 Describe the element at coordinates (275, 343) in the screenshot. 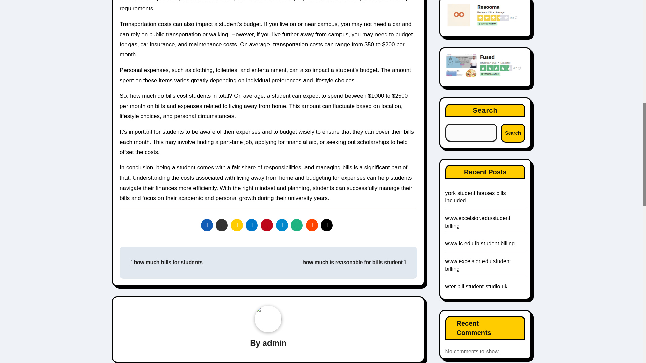

I see `admin` at that location.